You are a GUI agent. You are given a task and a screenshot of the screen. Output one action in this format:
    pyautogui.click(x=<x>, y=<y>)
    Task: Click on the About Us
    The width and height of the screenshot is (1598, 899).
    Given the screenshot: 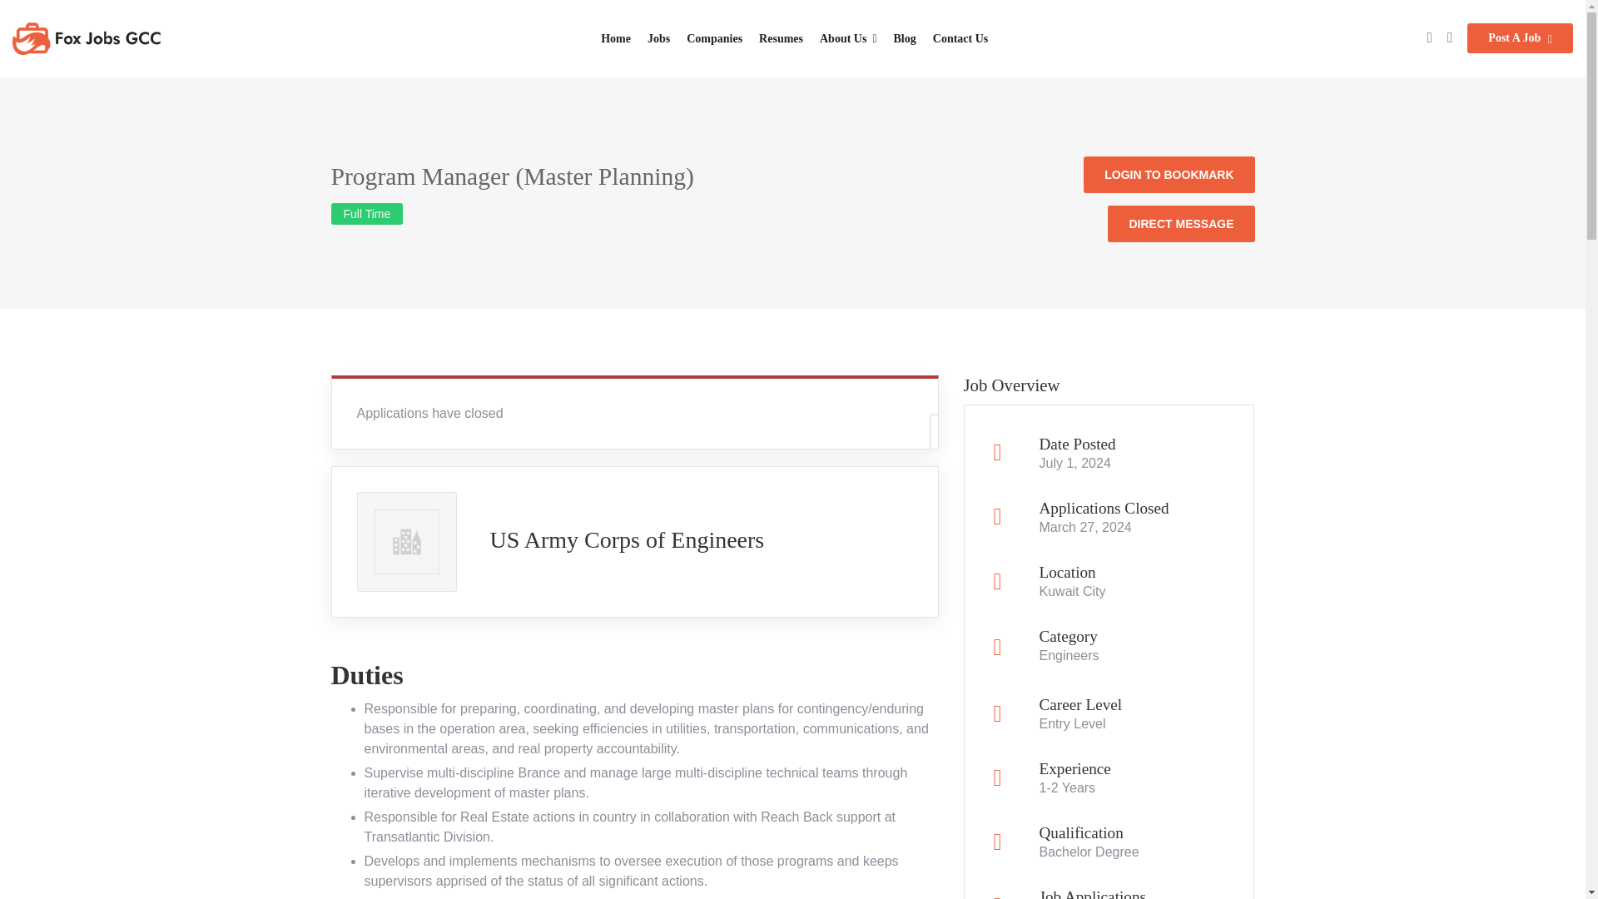 What is the action you would take?
    pyautogui.click(x=848, y=38)
    